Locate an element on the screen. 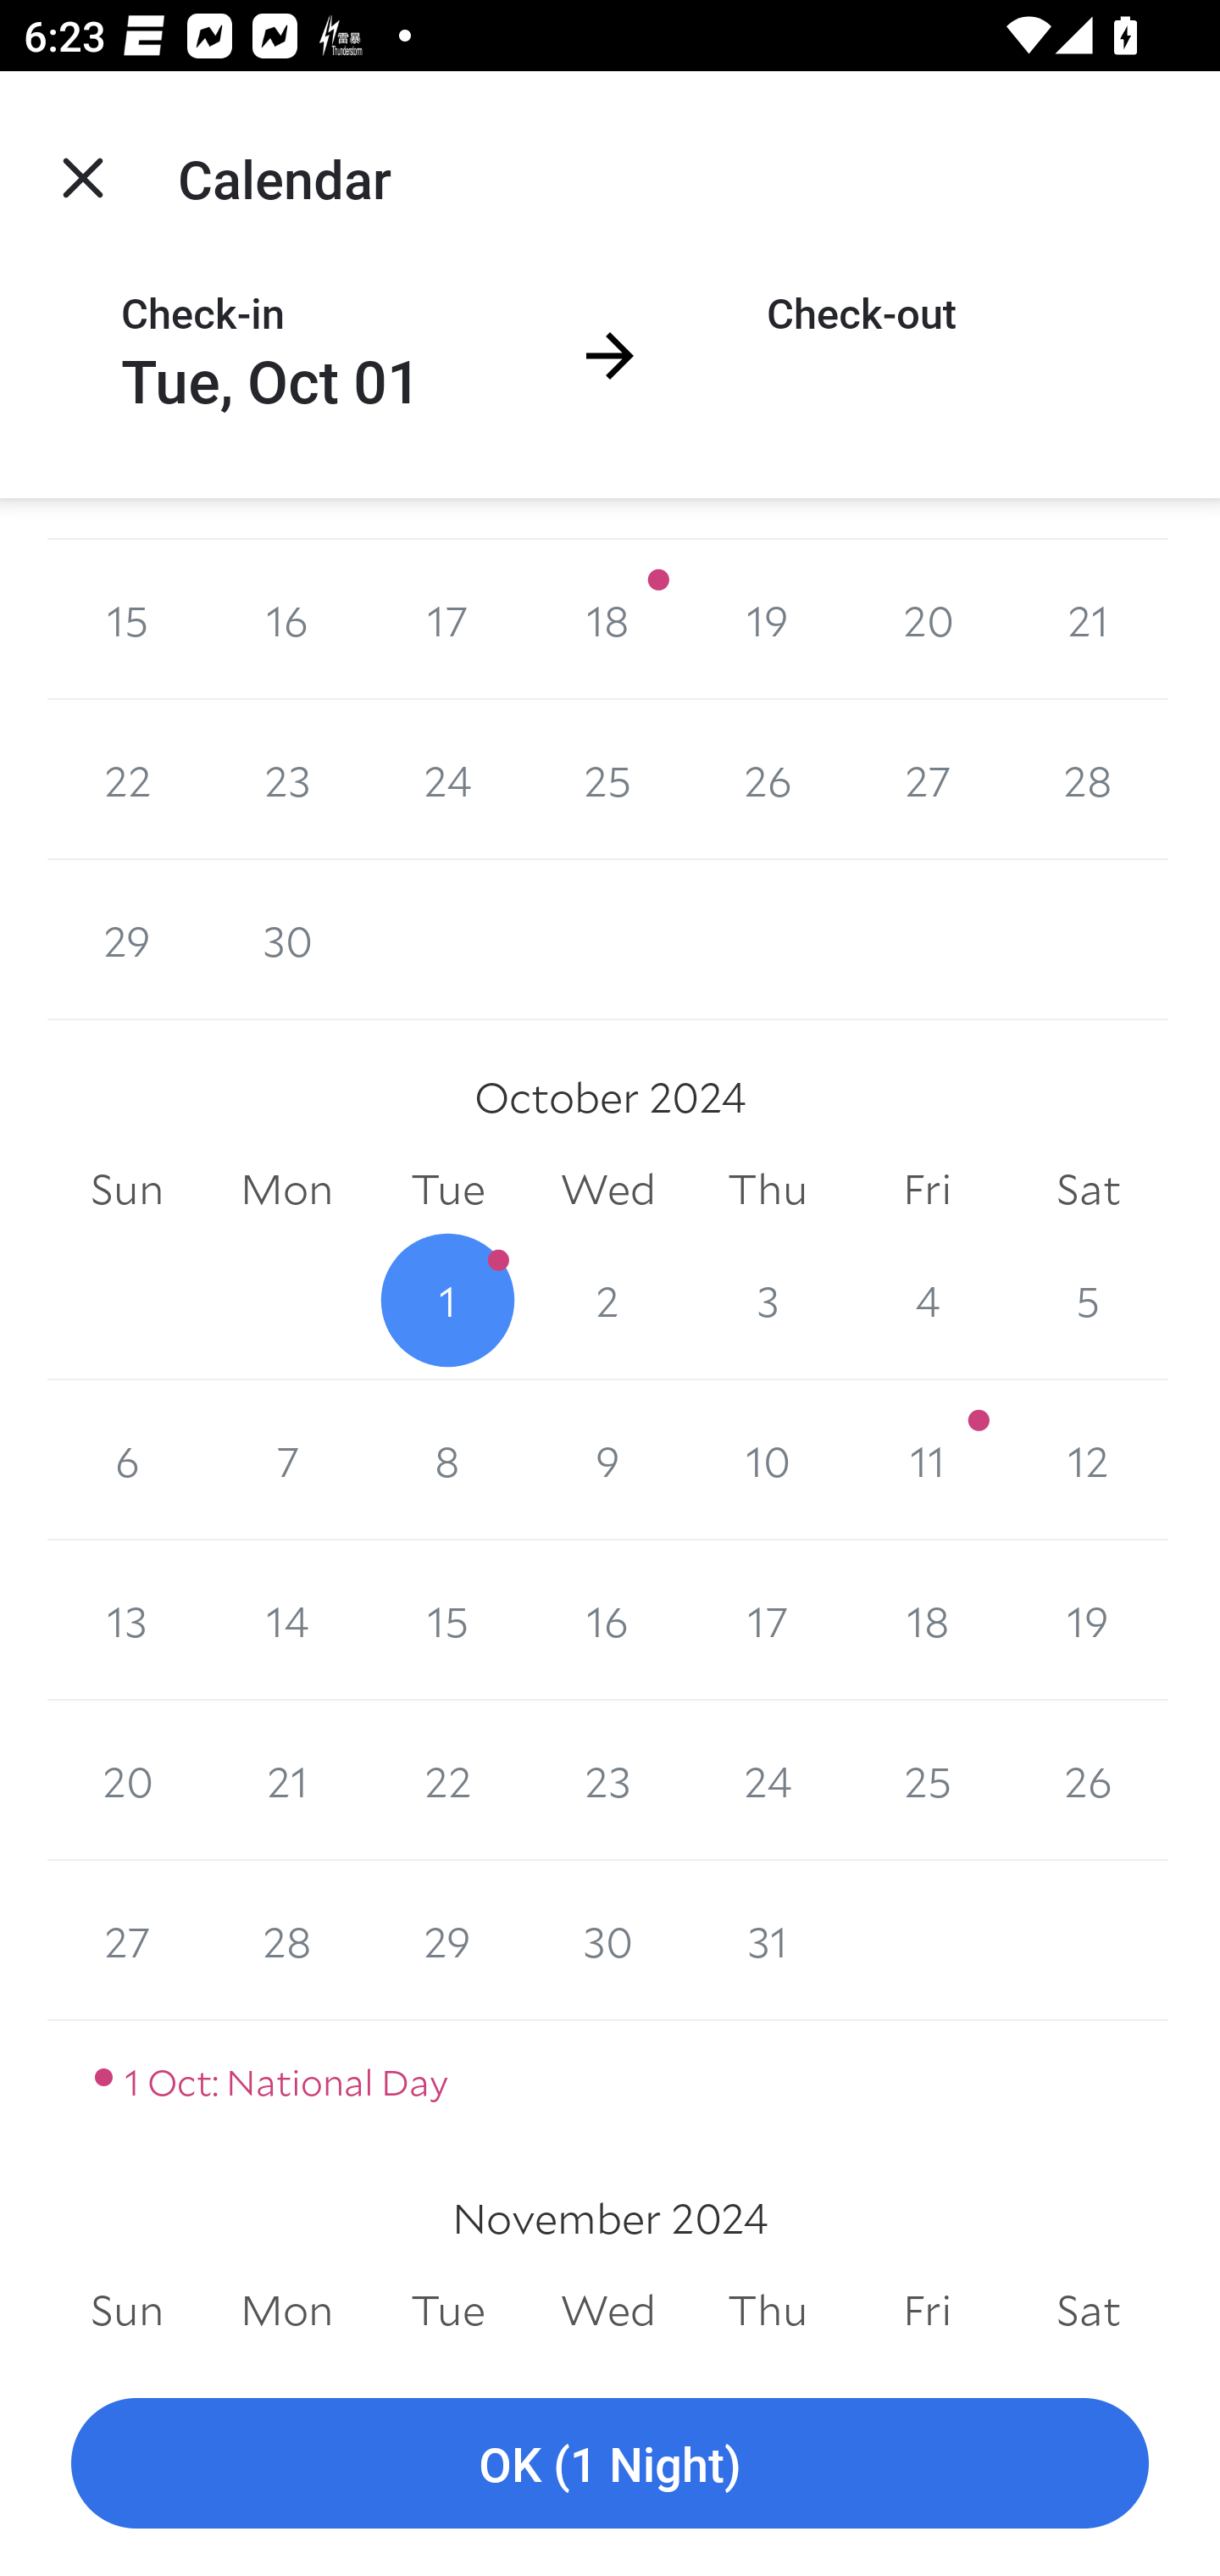 The image size is (1220, 2576). 13 13 October 2024 is located at coordinates (127, 1620).